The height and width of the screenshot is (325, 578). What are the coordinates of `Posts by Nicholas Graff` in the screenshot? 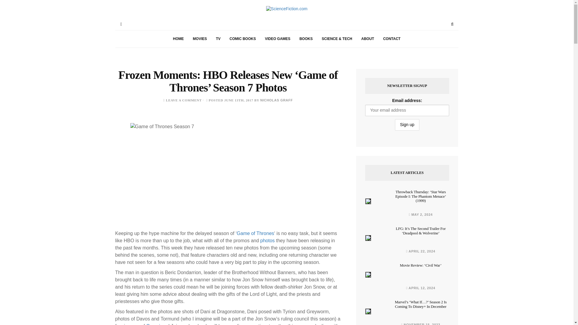 It's located at (276, 100).